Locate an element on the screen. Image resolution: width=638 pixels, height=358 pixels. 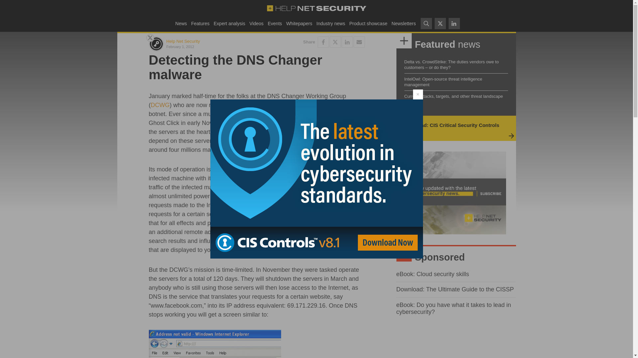
Share Detecting the DNS Changer malware on LinkedIn is located at coordinates (347, 42).